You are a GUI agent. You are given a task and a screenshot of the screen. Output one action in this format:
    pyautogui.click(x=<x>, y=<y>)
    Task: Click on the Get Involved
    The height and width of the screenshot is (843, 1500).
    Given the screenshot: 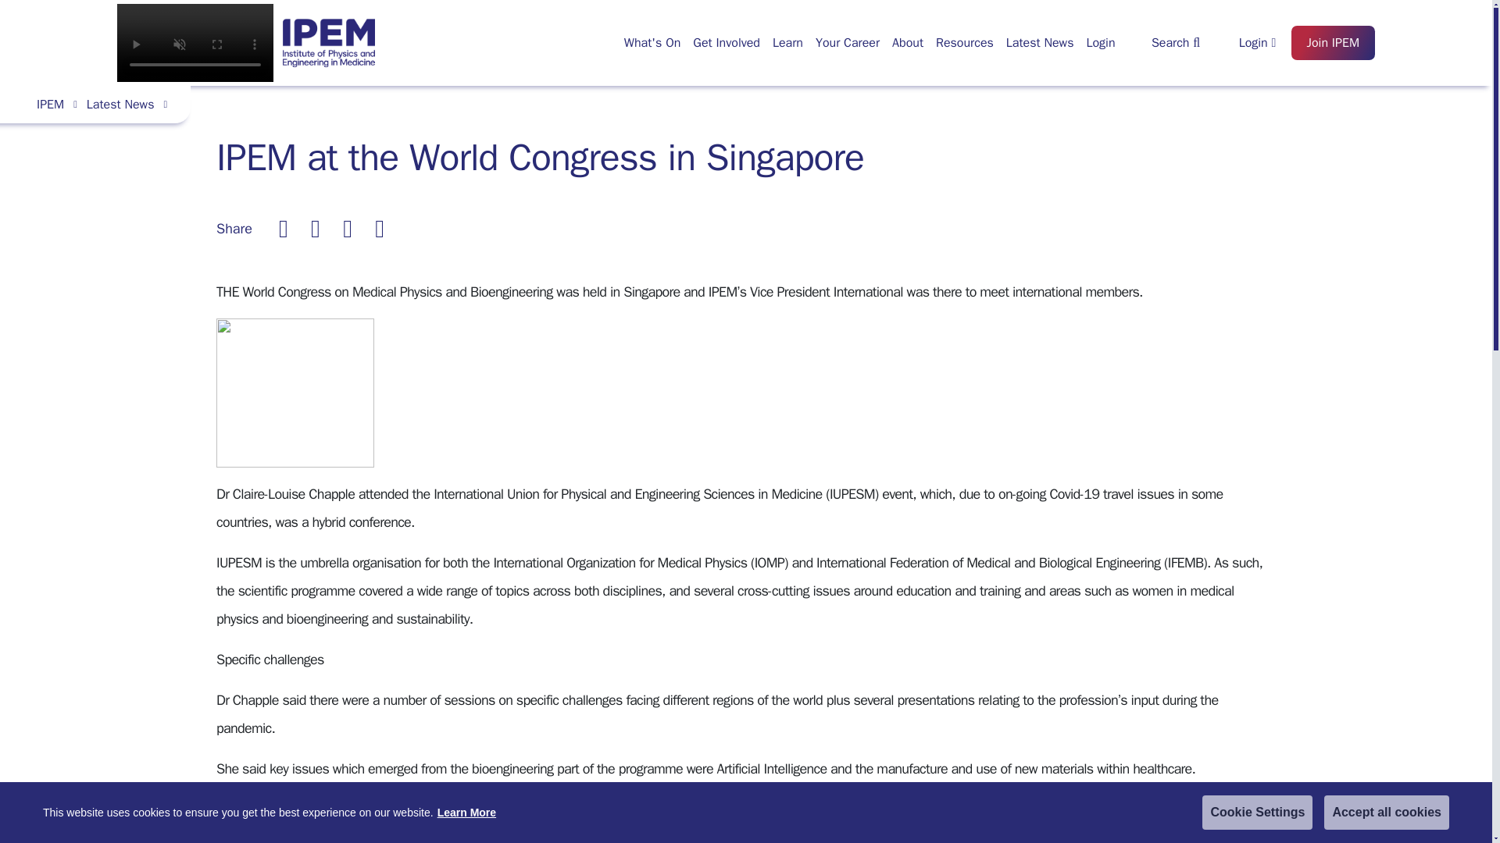 What is the action you would take?
    pyautogui.click(x=727, y=42)
    